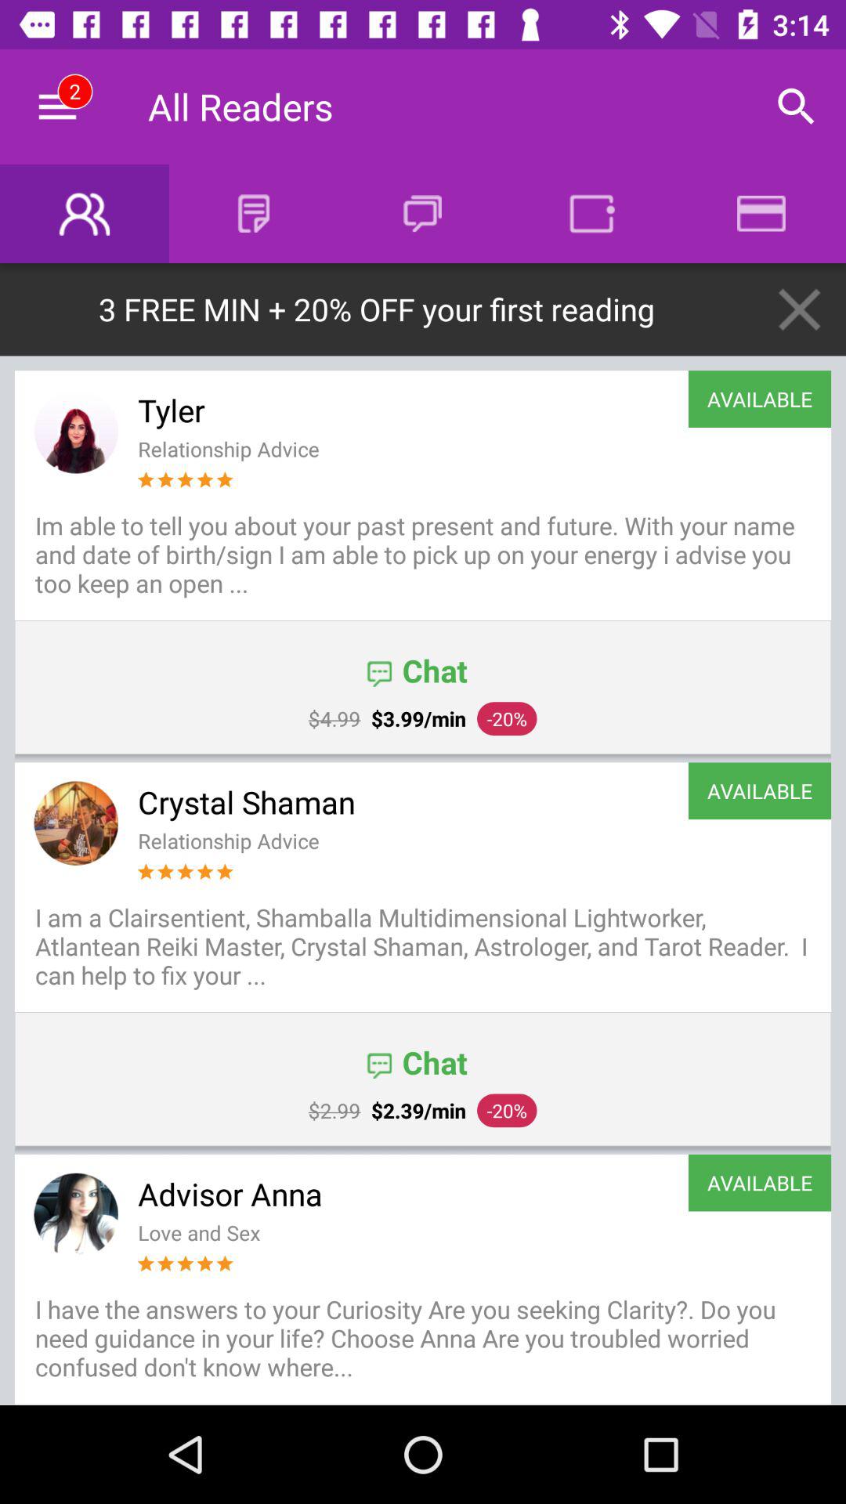 This screenshot has width=846, height=1504. What do you see at coordinates (796, 107) in the screenshot?
I see `open icon to the right of the all readers icon` at bounding box center [796, 107].